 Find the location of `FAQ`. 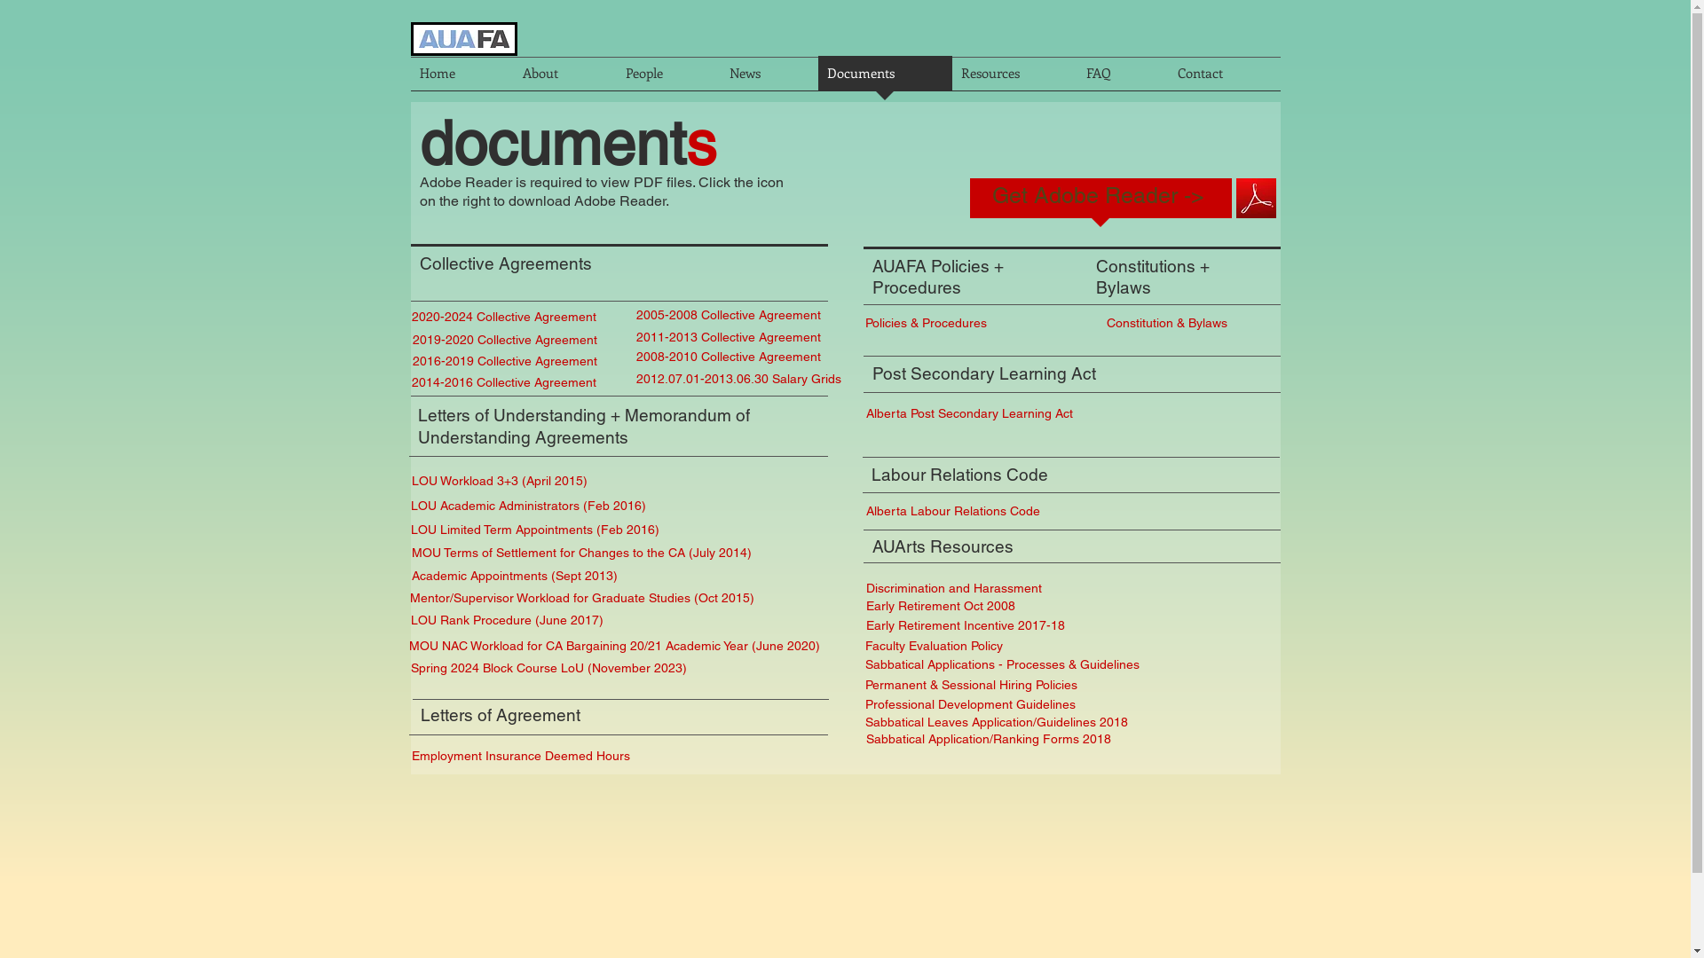

FAQ is located at coordinates (1124, 79).